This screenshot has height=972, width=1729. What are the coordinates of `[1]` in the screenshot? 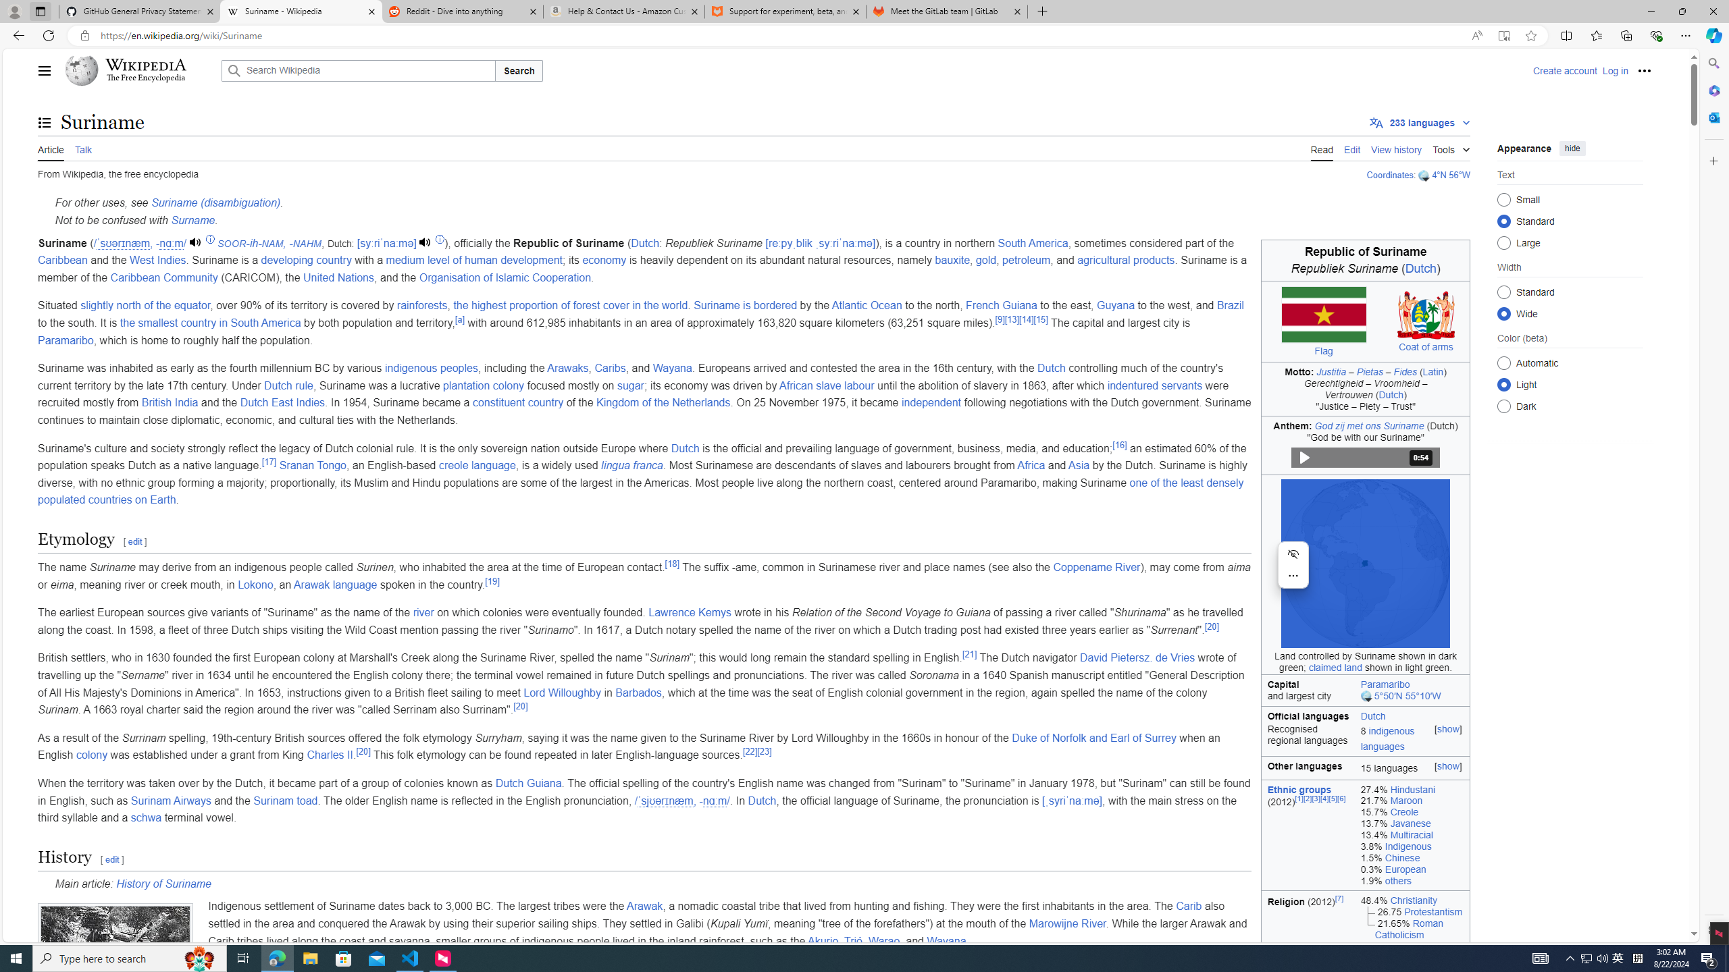 It's located at (1299, 798).